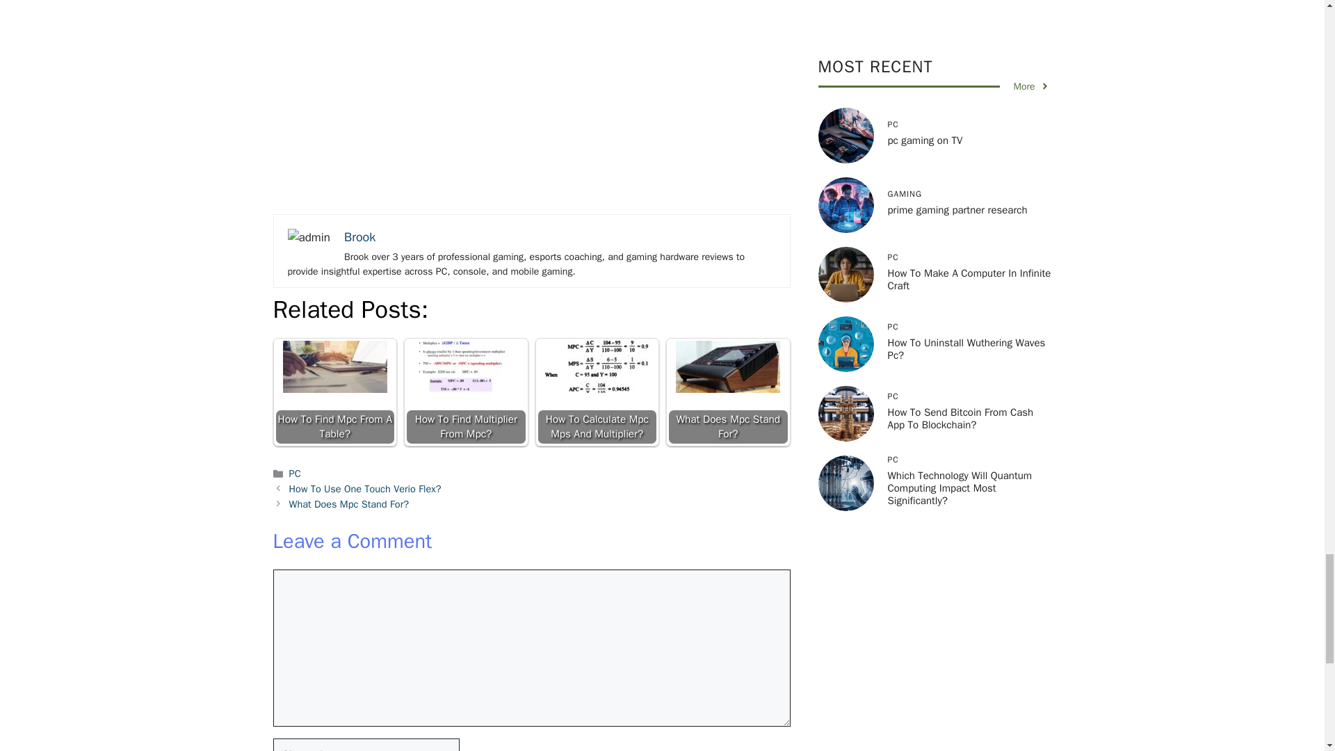  What do you see at coordinates (466, 392) in the screenshot?
I see `How To Find Multiplier From Mpc?` at bounding box center [466, 392].